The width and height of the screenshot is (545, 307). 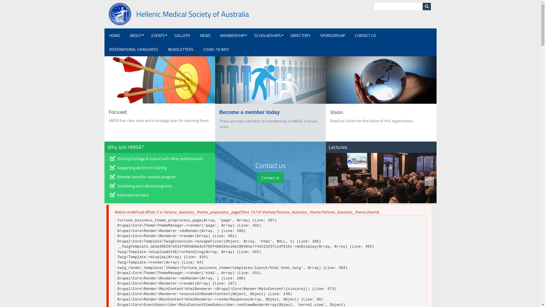 What do you see at coordinates (300, 35) in the screenshot?
I see `DIRECTORY` at bounding box center [300, 35].